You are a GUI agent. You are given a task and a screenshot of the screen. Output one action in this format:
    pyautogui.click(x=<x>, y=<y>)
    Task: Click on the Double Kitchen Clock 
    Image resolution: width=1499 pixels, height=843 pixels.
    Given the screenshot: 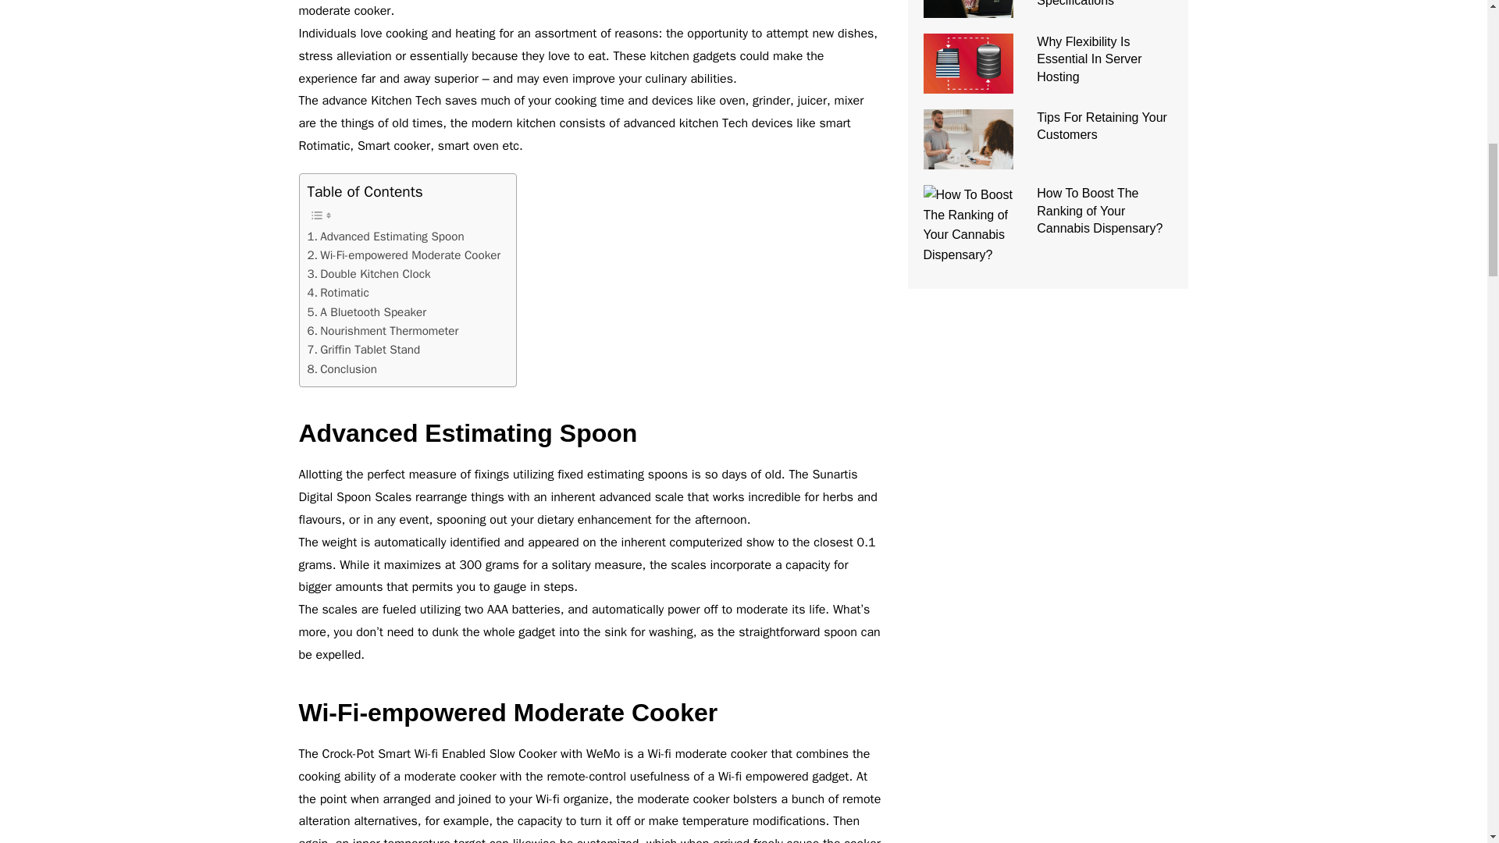 What is the action you would take?
    pyautogui.click(x=369, y=273)
    